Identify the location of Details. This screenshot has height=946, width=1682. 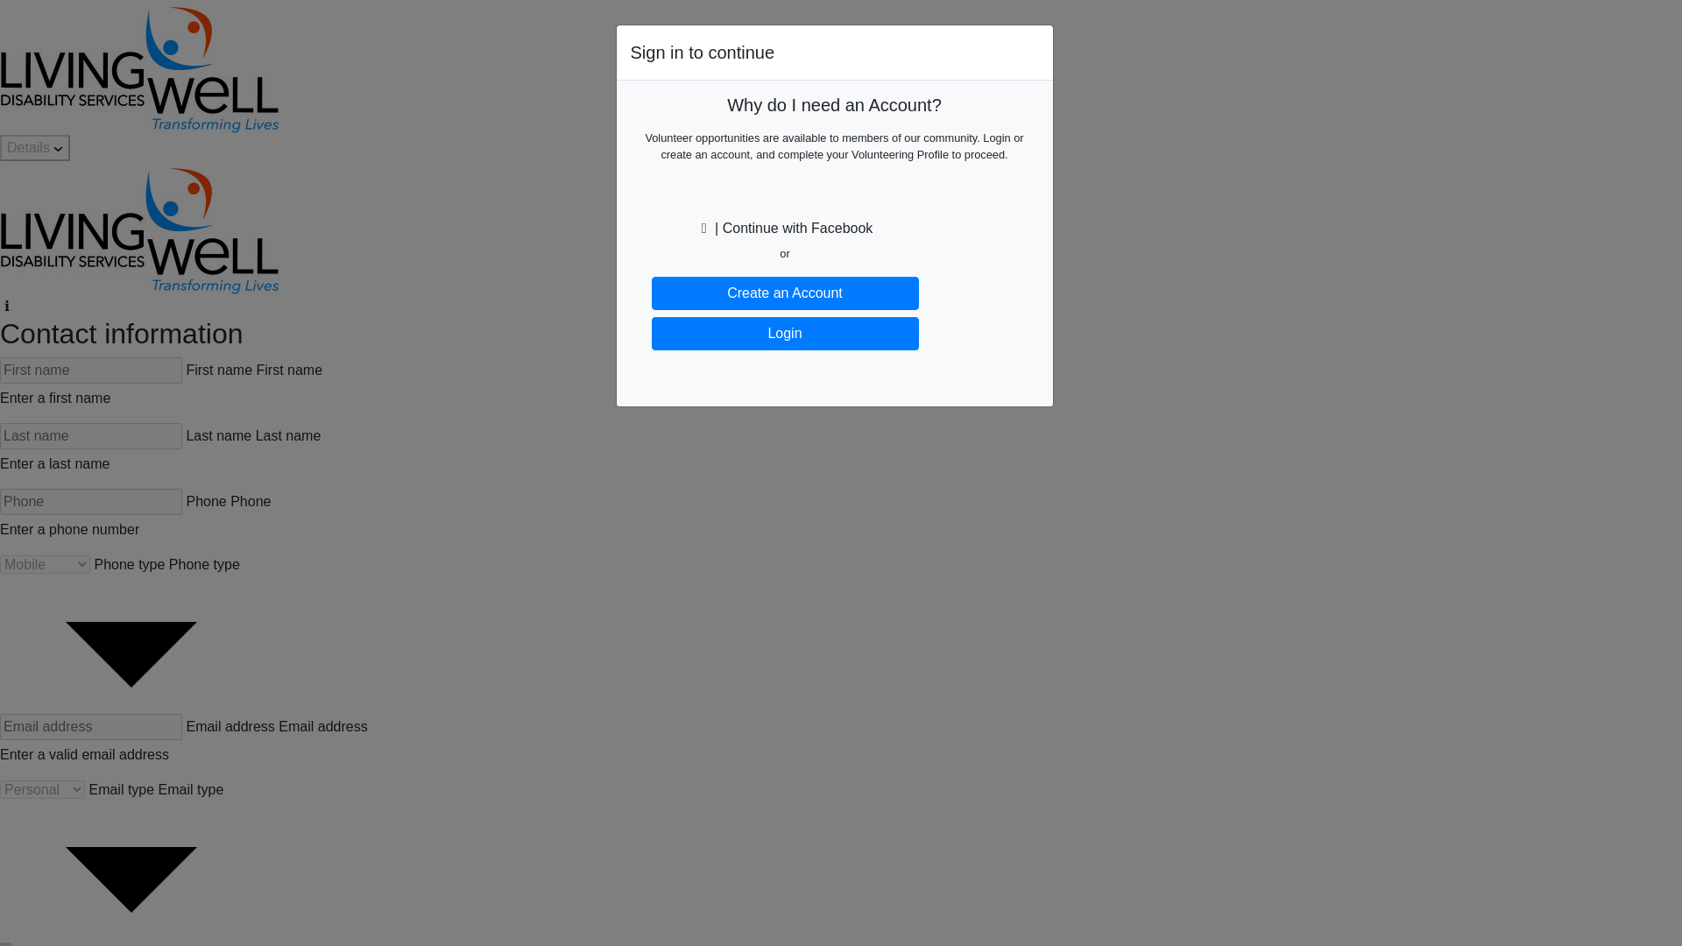
(35, 147).